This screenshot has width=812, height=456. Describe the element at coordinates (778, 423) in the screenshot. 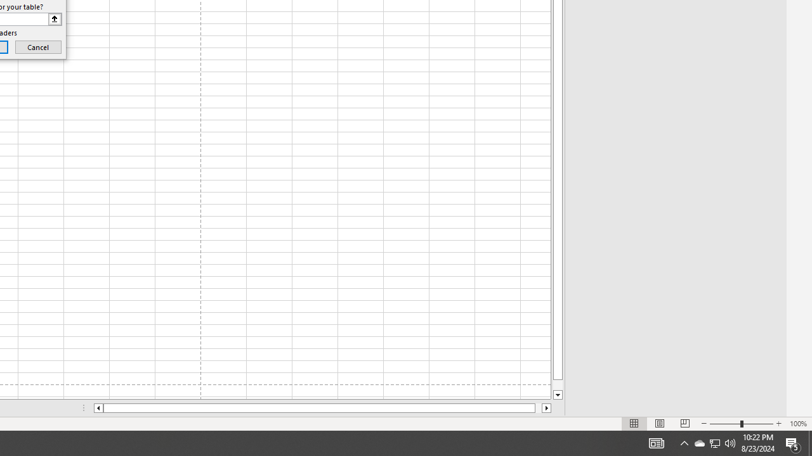

I see `Zoom In` at that location.